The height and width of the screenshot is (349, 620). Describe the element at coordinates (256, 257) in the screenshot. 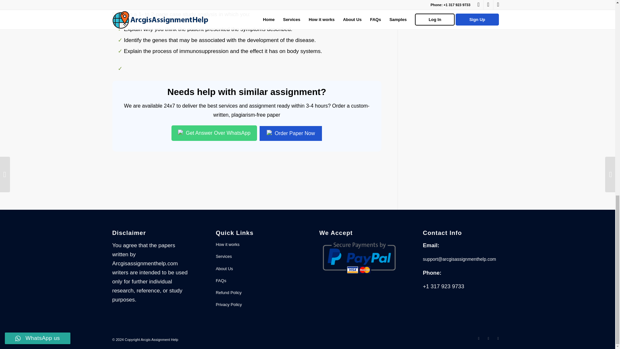

I see `Services` at that location.